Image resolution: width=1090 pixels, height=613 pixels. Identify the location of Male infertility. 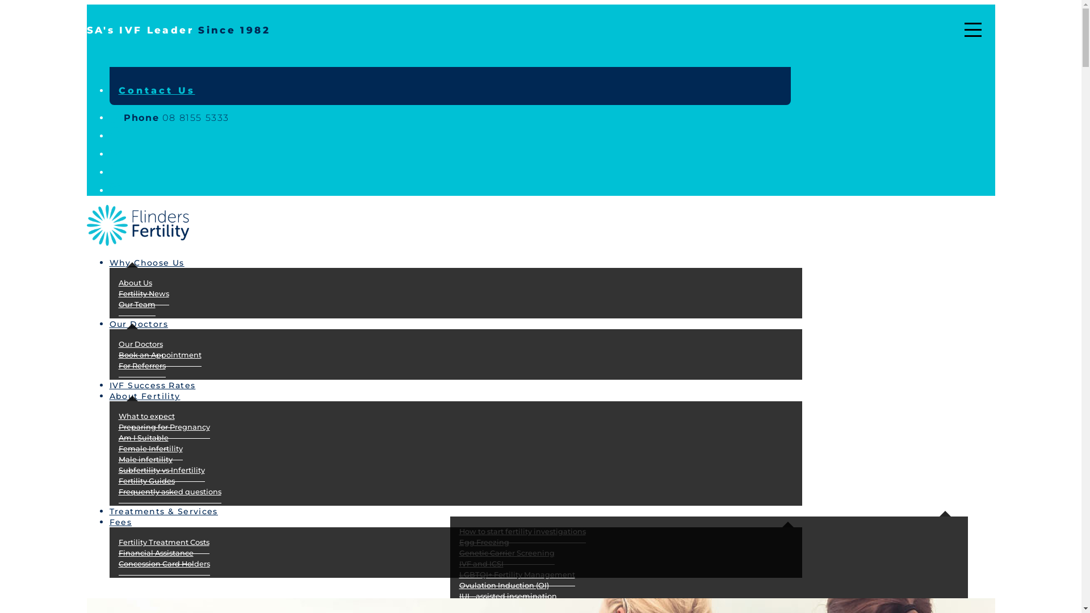
(145, 460).